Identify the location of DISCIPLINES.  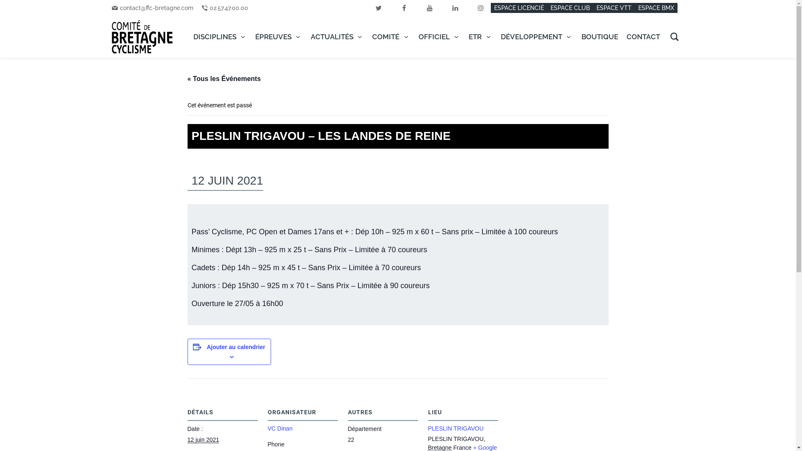
(221, 37).